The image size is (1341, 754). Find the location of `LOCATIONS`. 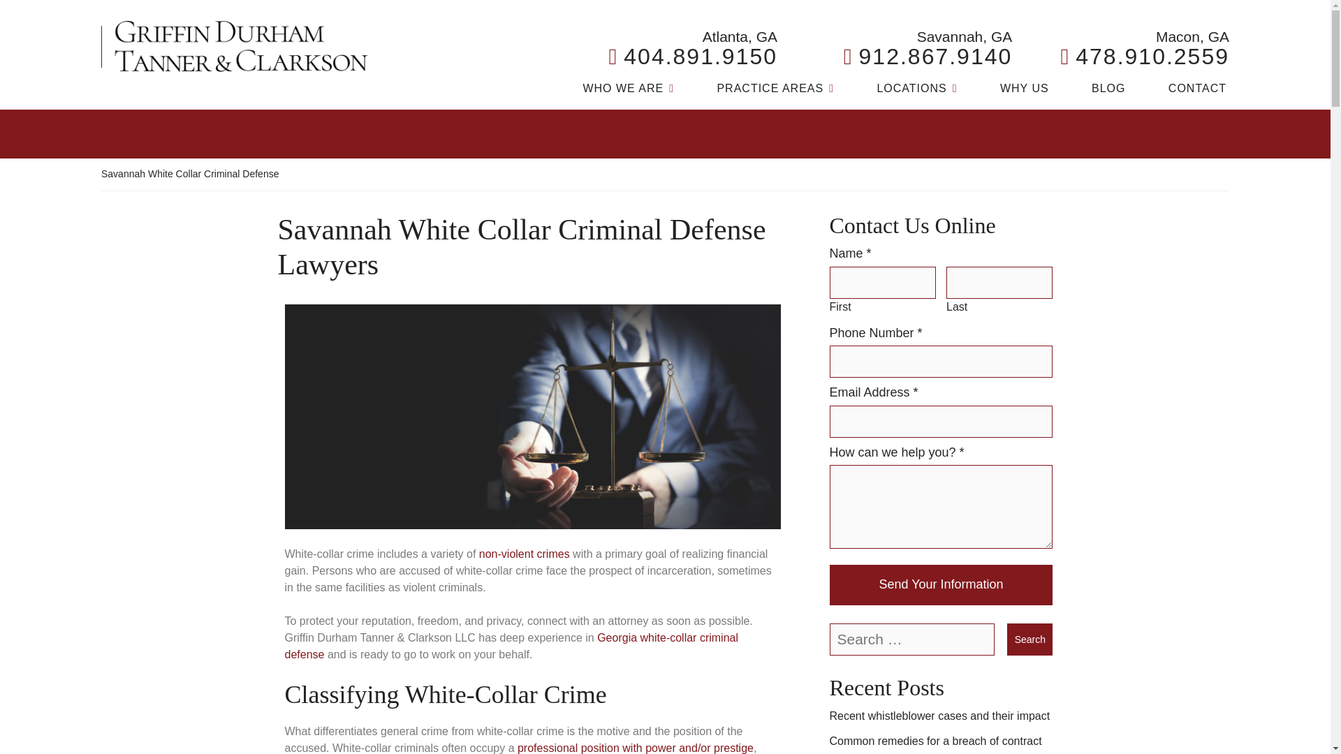

LOCATIONS is located at coordinates (1145, 56).